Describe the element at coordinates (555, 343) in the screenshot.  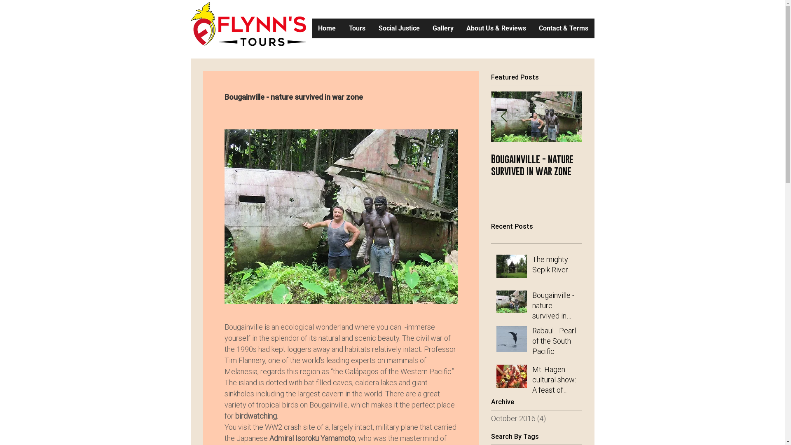
I see `Rabaul - Pearl of the South Pacific` at that location.